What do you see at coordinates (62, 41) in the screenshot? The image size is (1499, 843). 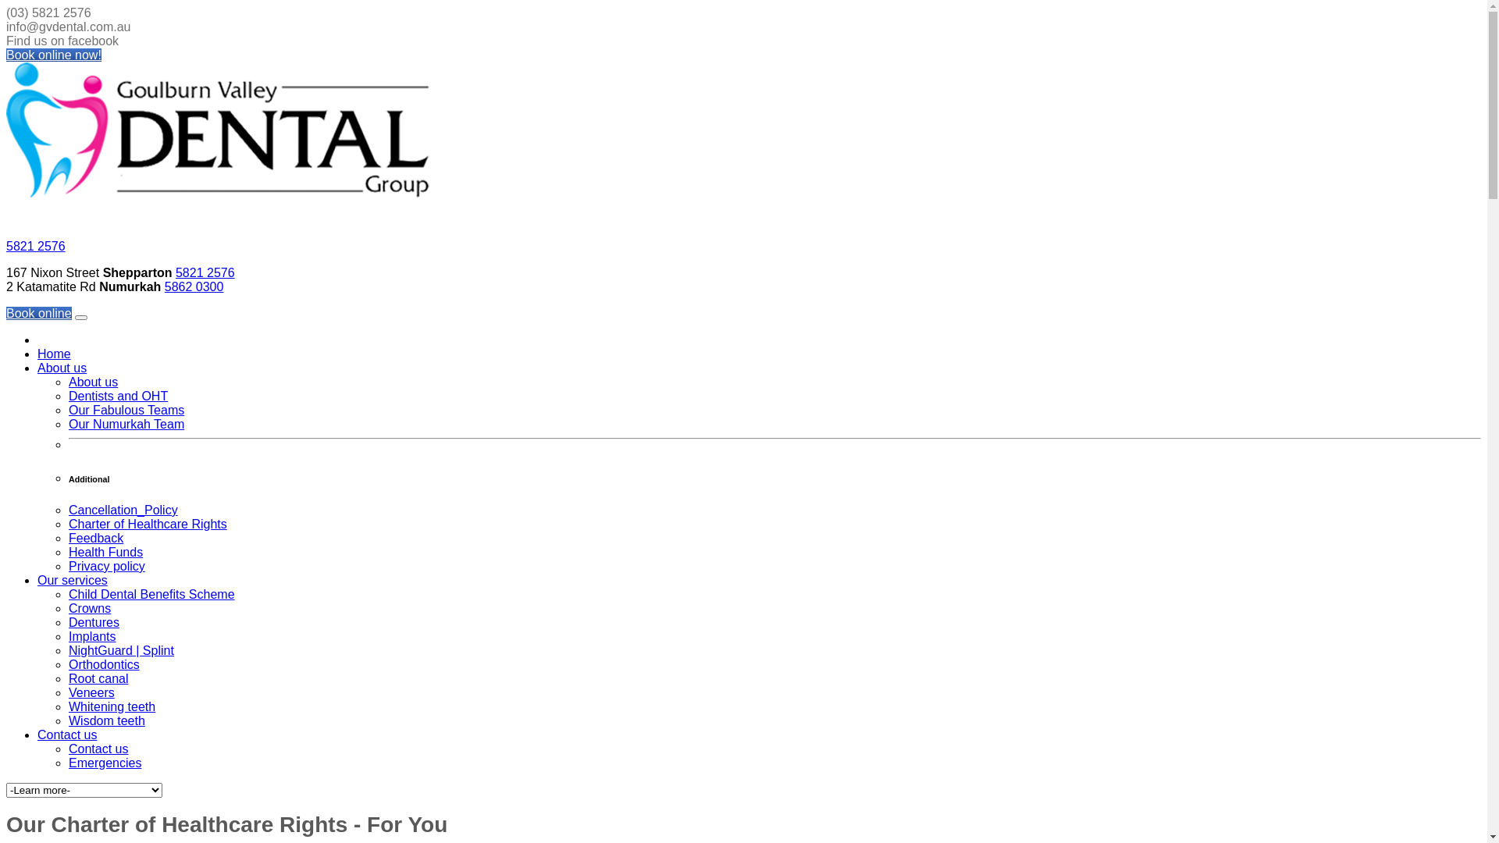 I see `Find us on facebook` at bounding box center [62, 41].